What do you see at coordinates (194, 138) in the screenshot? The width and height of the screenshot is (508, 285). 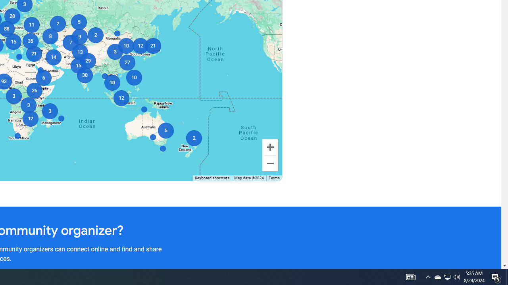 I see `2` at bounding box center [194, 138].